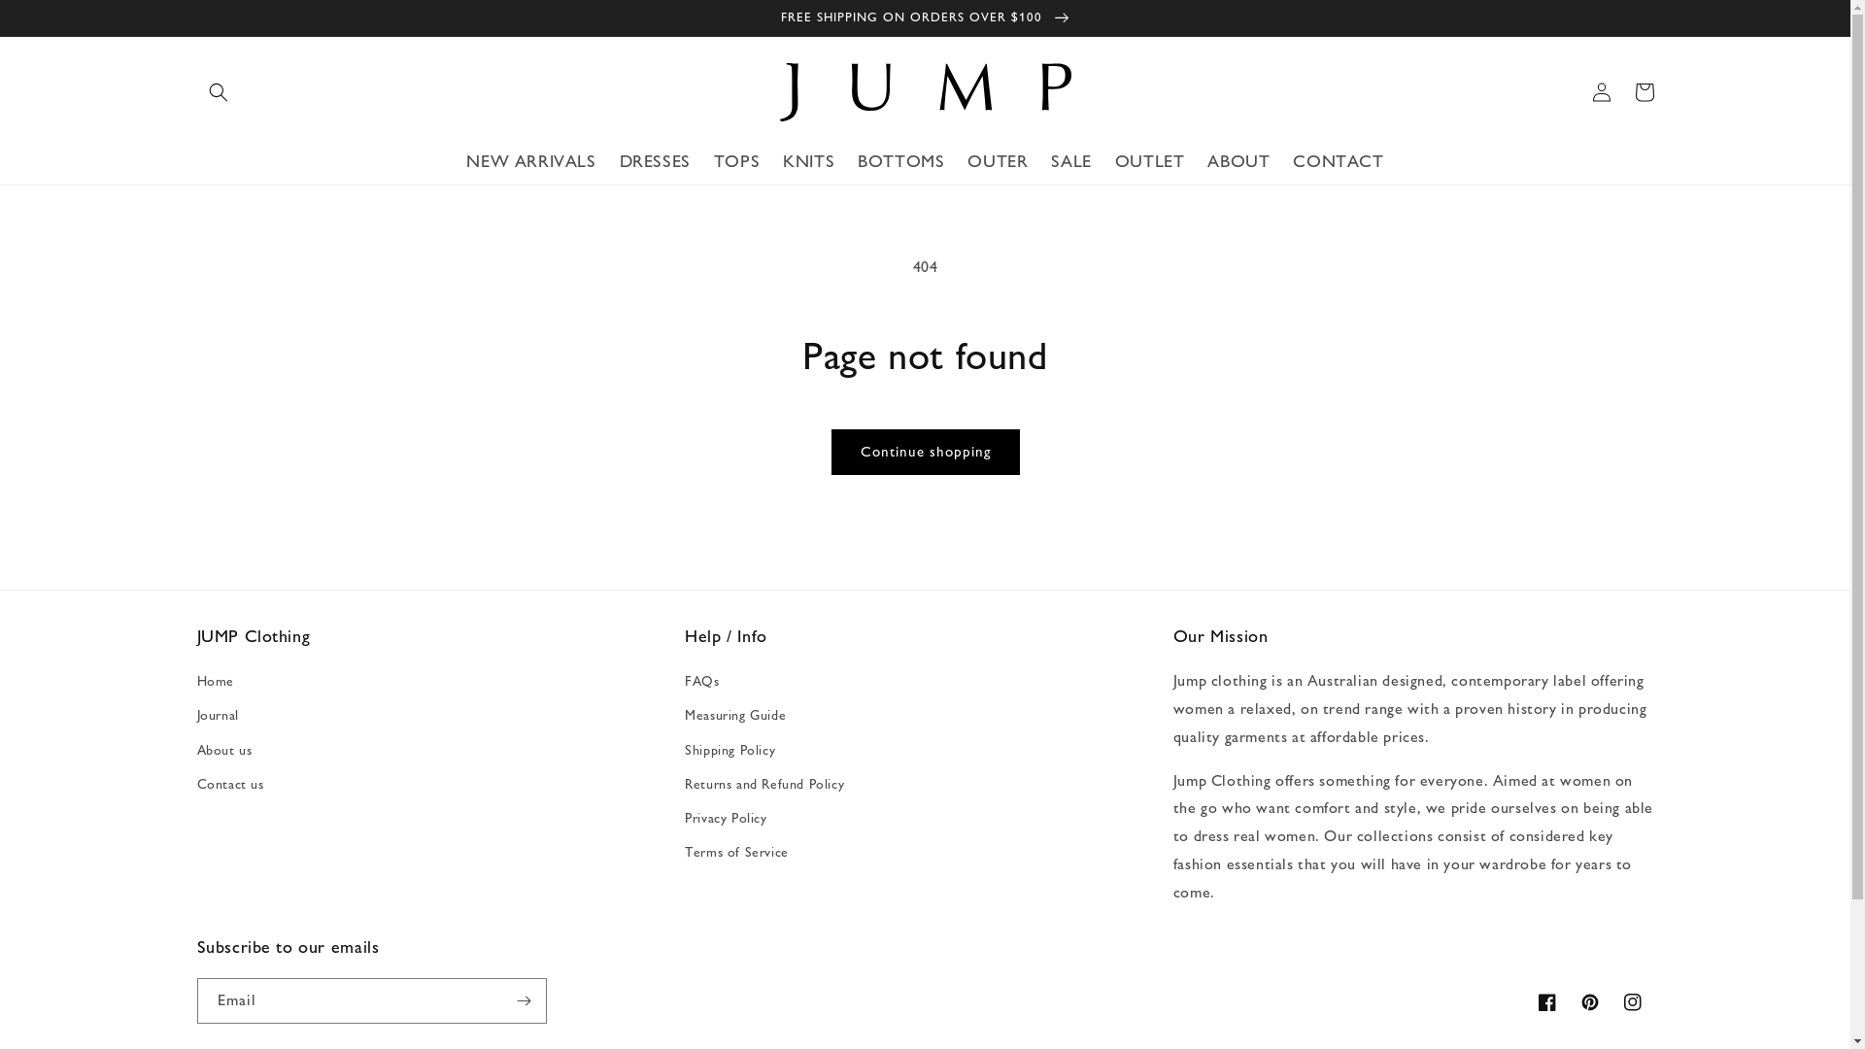 Image resolution: width=1865 pixels, height=1049 pixels. What do you see at coordinates (925, 17) in the screenshot?
I see `FREE SHIPPING ON ORDERS OVER $100` at bounding box center [925, 17].